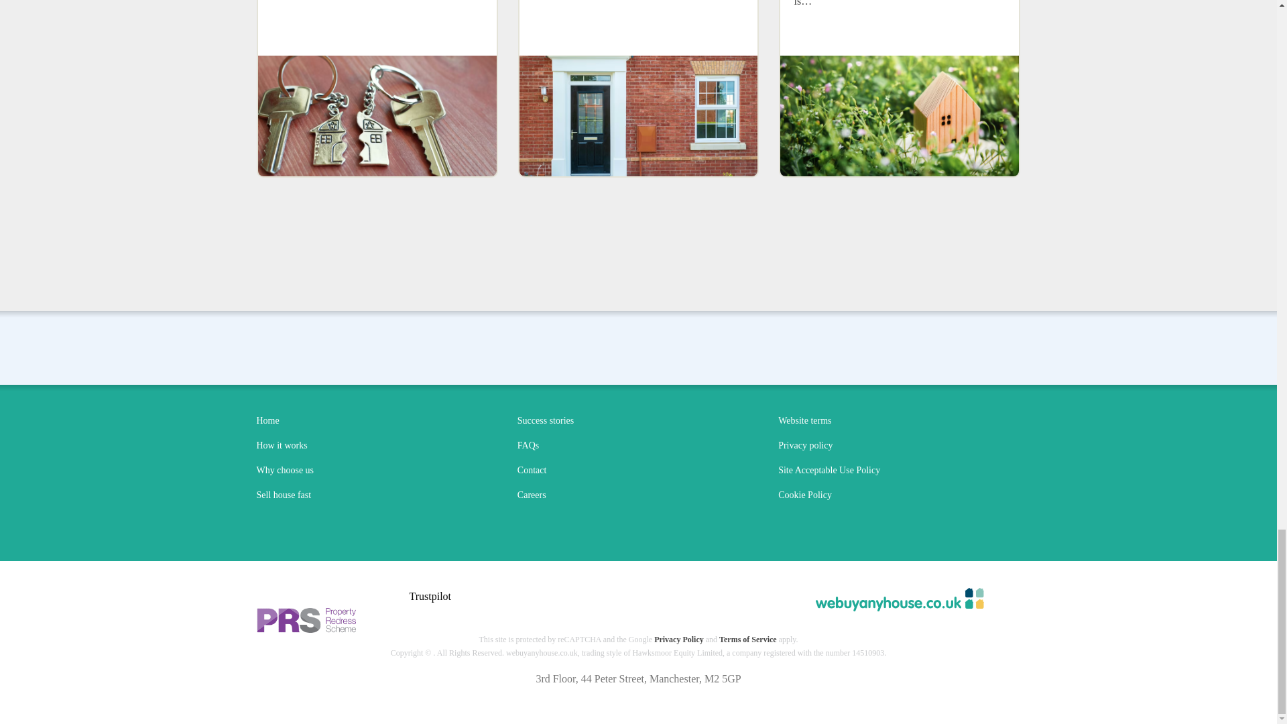 The height and width of the screenshot is (724, 1287). Describe the element at coordinates (638, 116) in the screenshot. I see `1` at that location.